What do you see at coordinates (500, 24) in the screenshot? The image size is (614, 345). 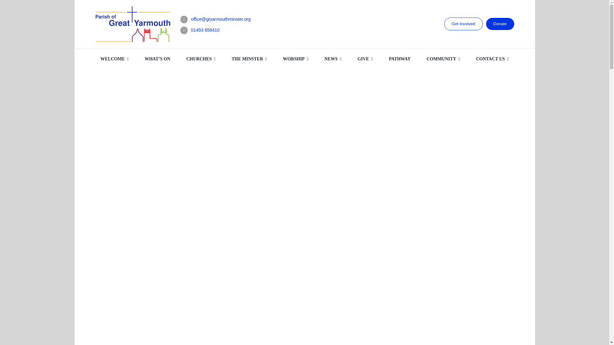 I see `Donate` at bounding box center [500, 24].